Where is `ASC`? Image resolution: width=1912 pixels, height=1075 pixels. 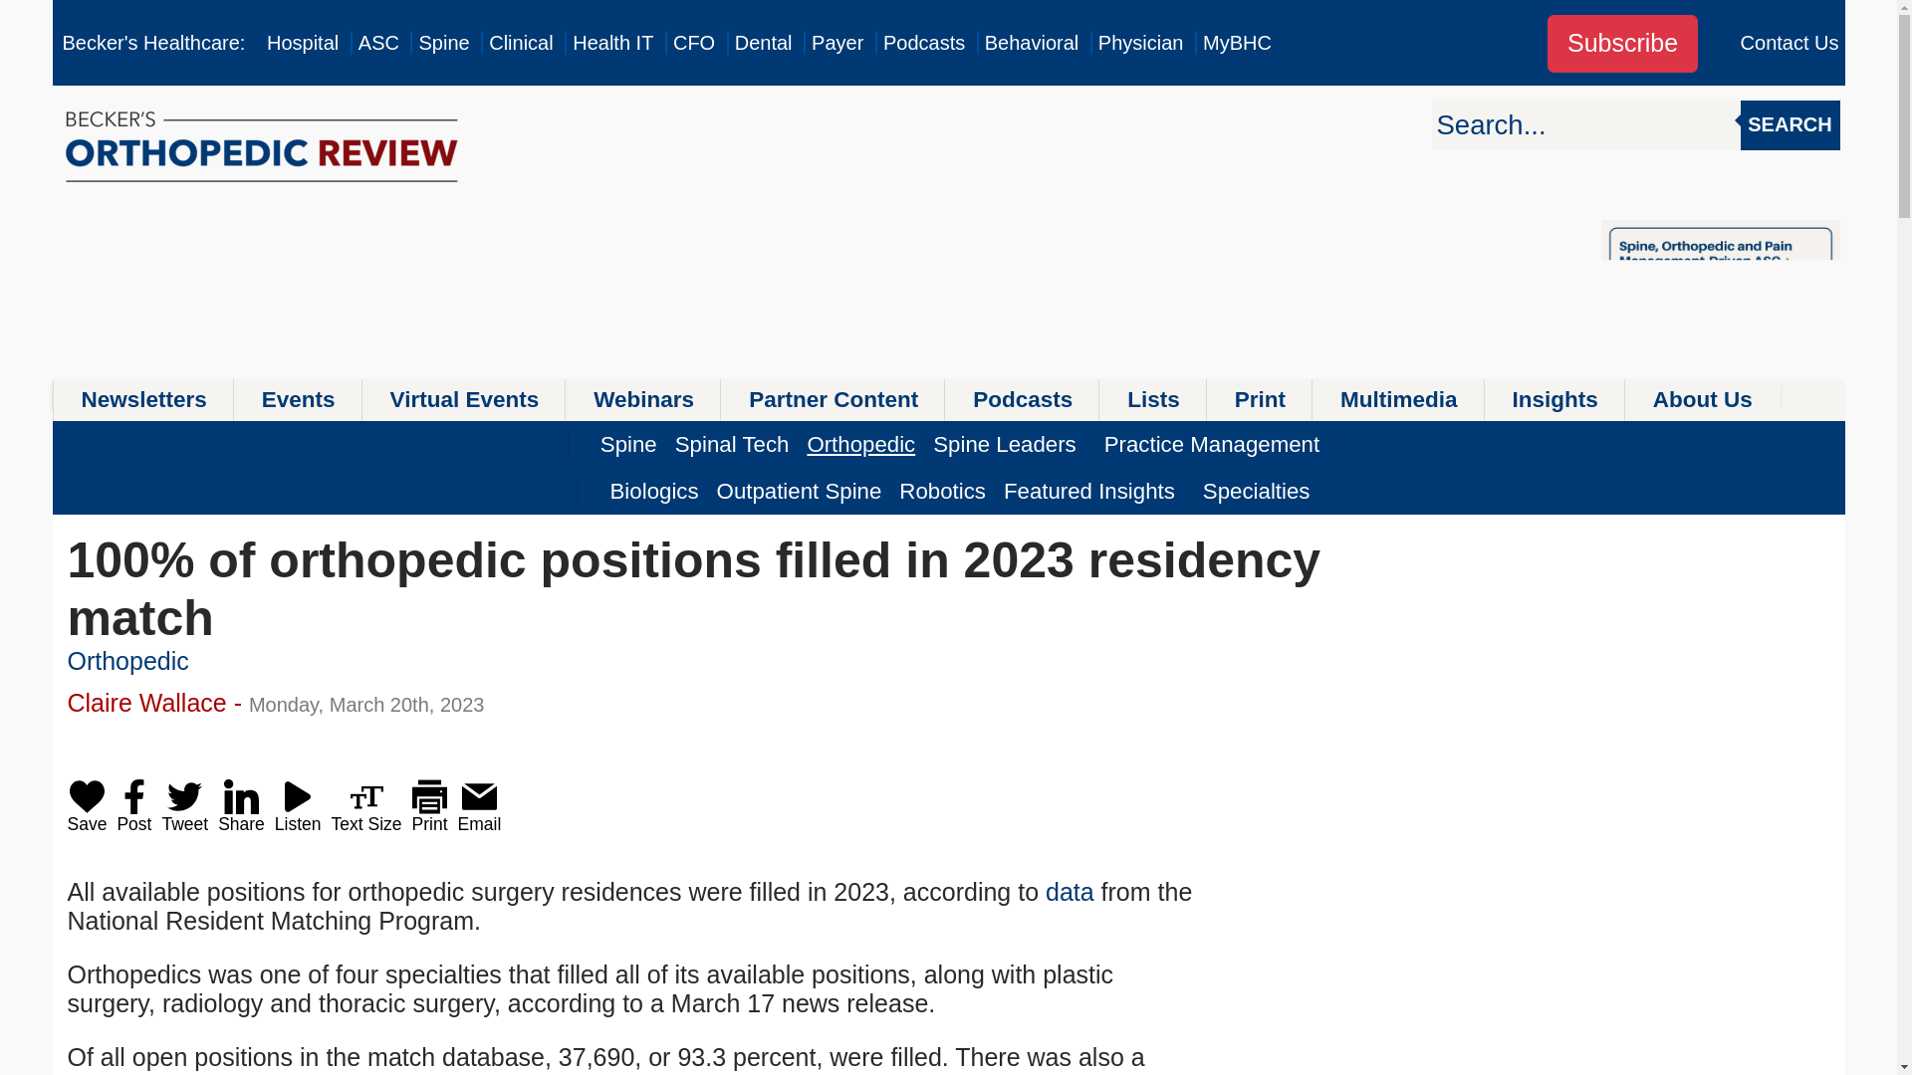 ASC is located at coordinates (378, 43).